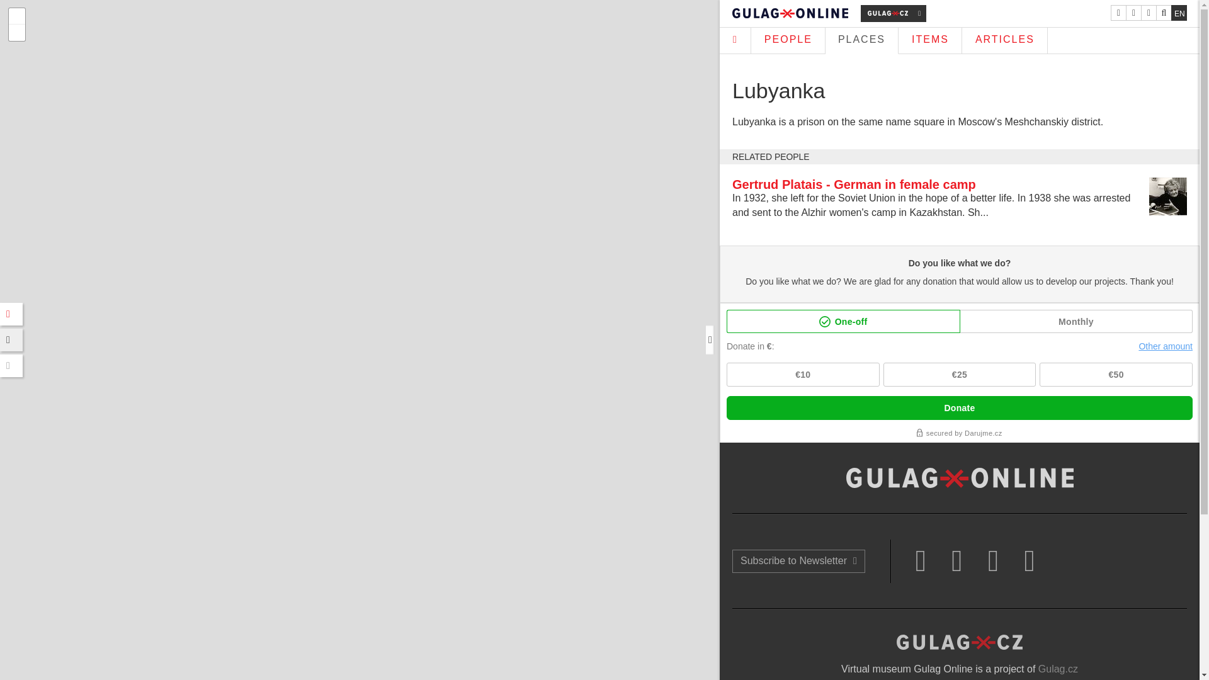 This screenshot has width=1209, height=680. I want to click on Zoom in, so click(16, 16).